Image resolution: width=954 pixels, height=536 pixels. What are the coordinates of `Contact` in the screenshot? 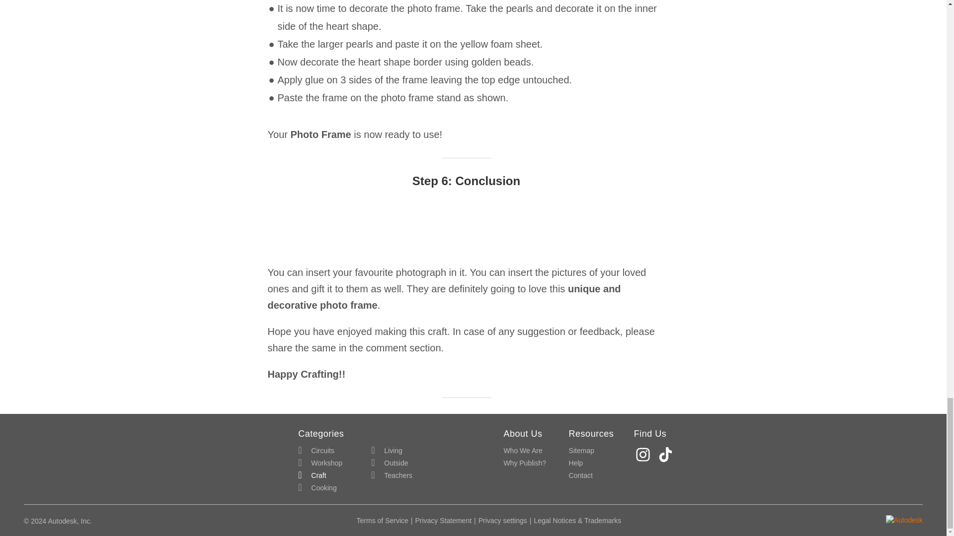 It's located at (580, 475).